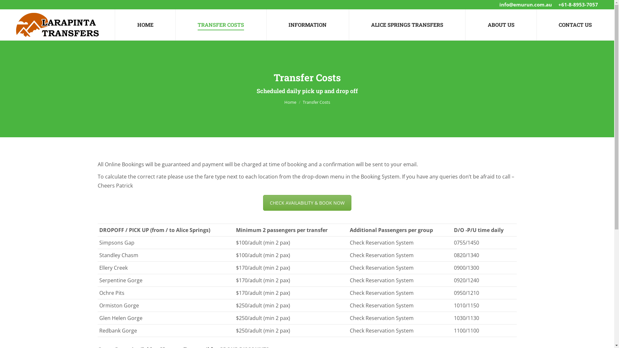 This screenshot has height=348, width=619. Describe the element at coordinates (501, 25) in the screenshot. I see `ABOUT US` at that location.